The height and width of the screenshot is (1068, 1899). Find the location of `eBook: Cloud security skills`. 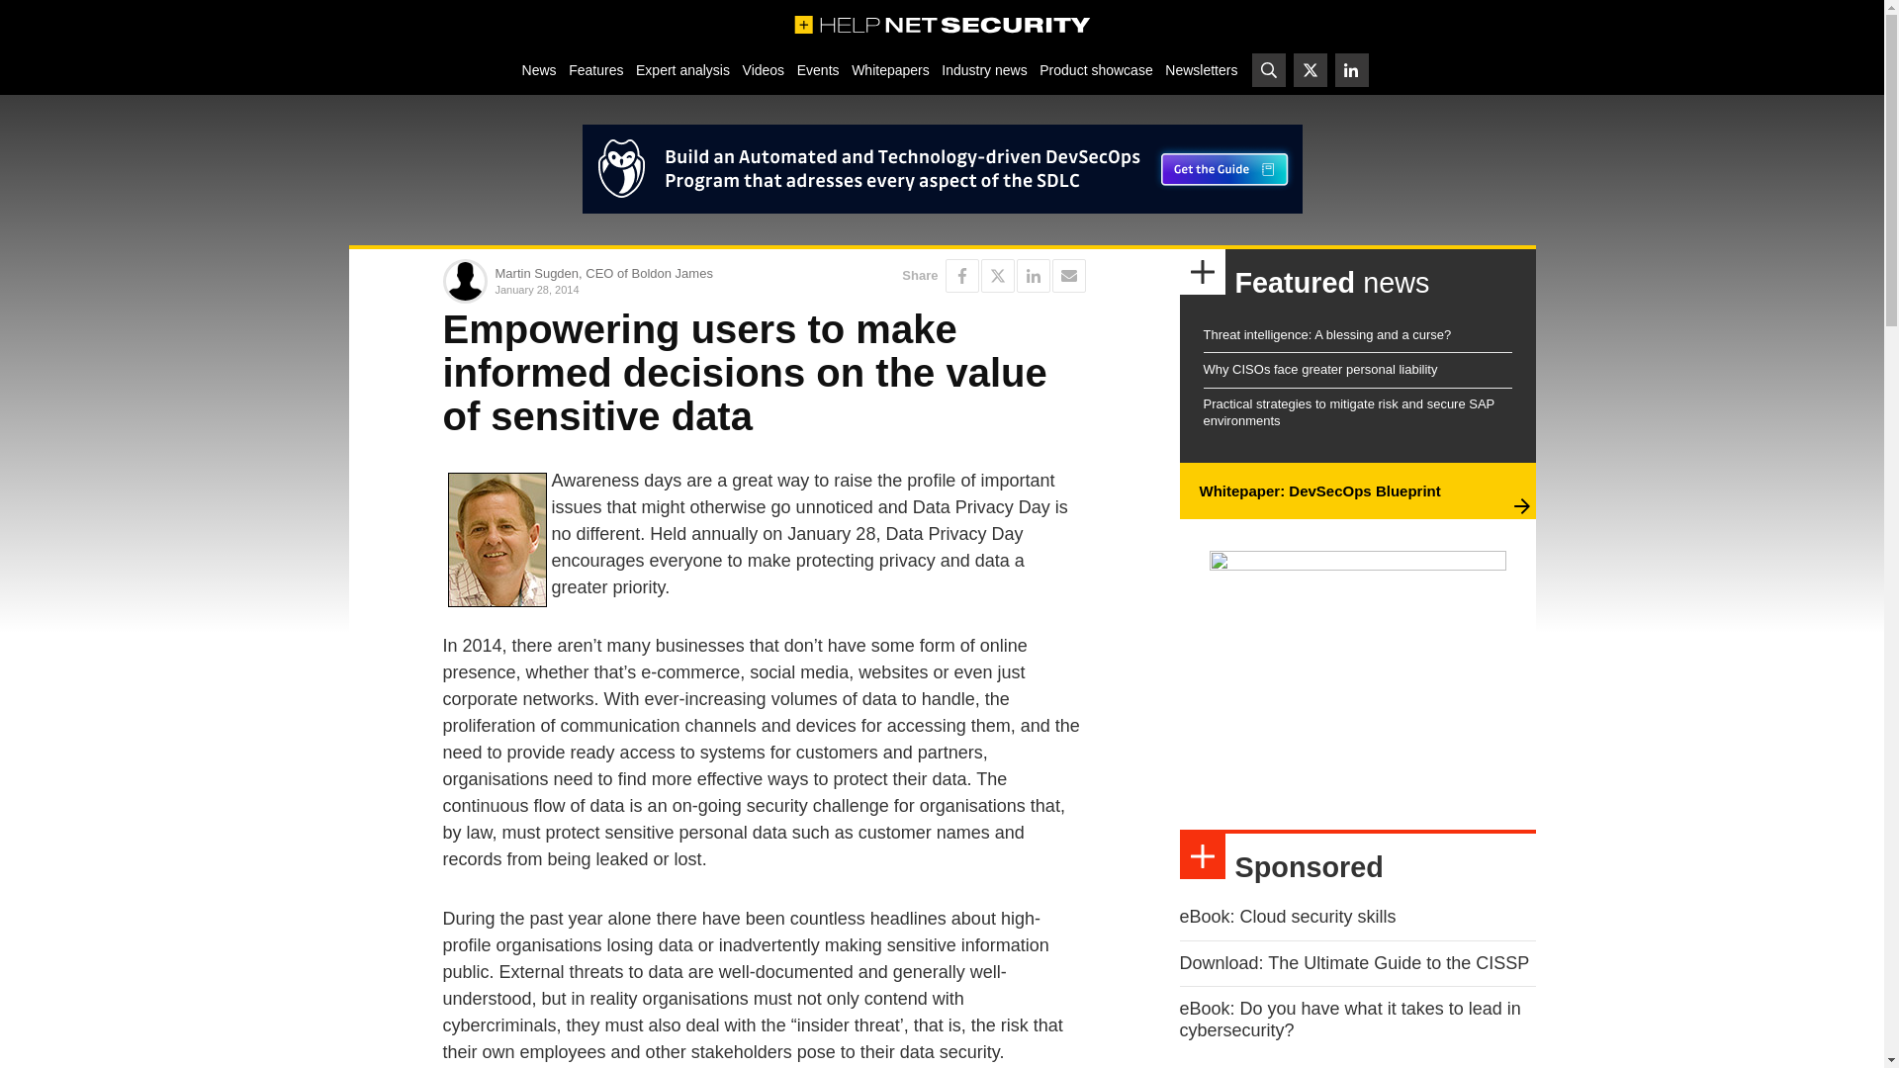

eBook: Cloud security skills is located at coordinates (1288, 916).